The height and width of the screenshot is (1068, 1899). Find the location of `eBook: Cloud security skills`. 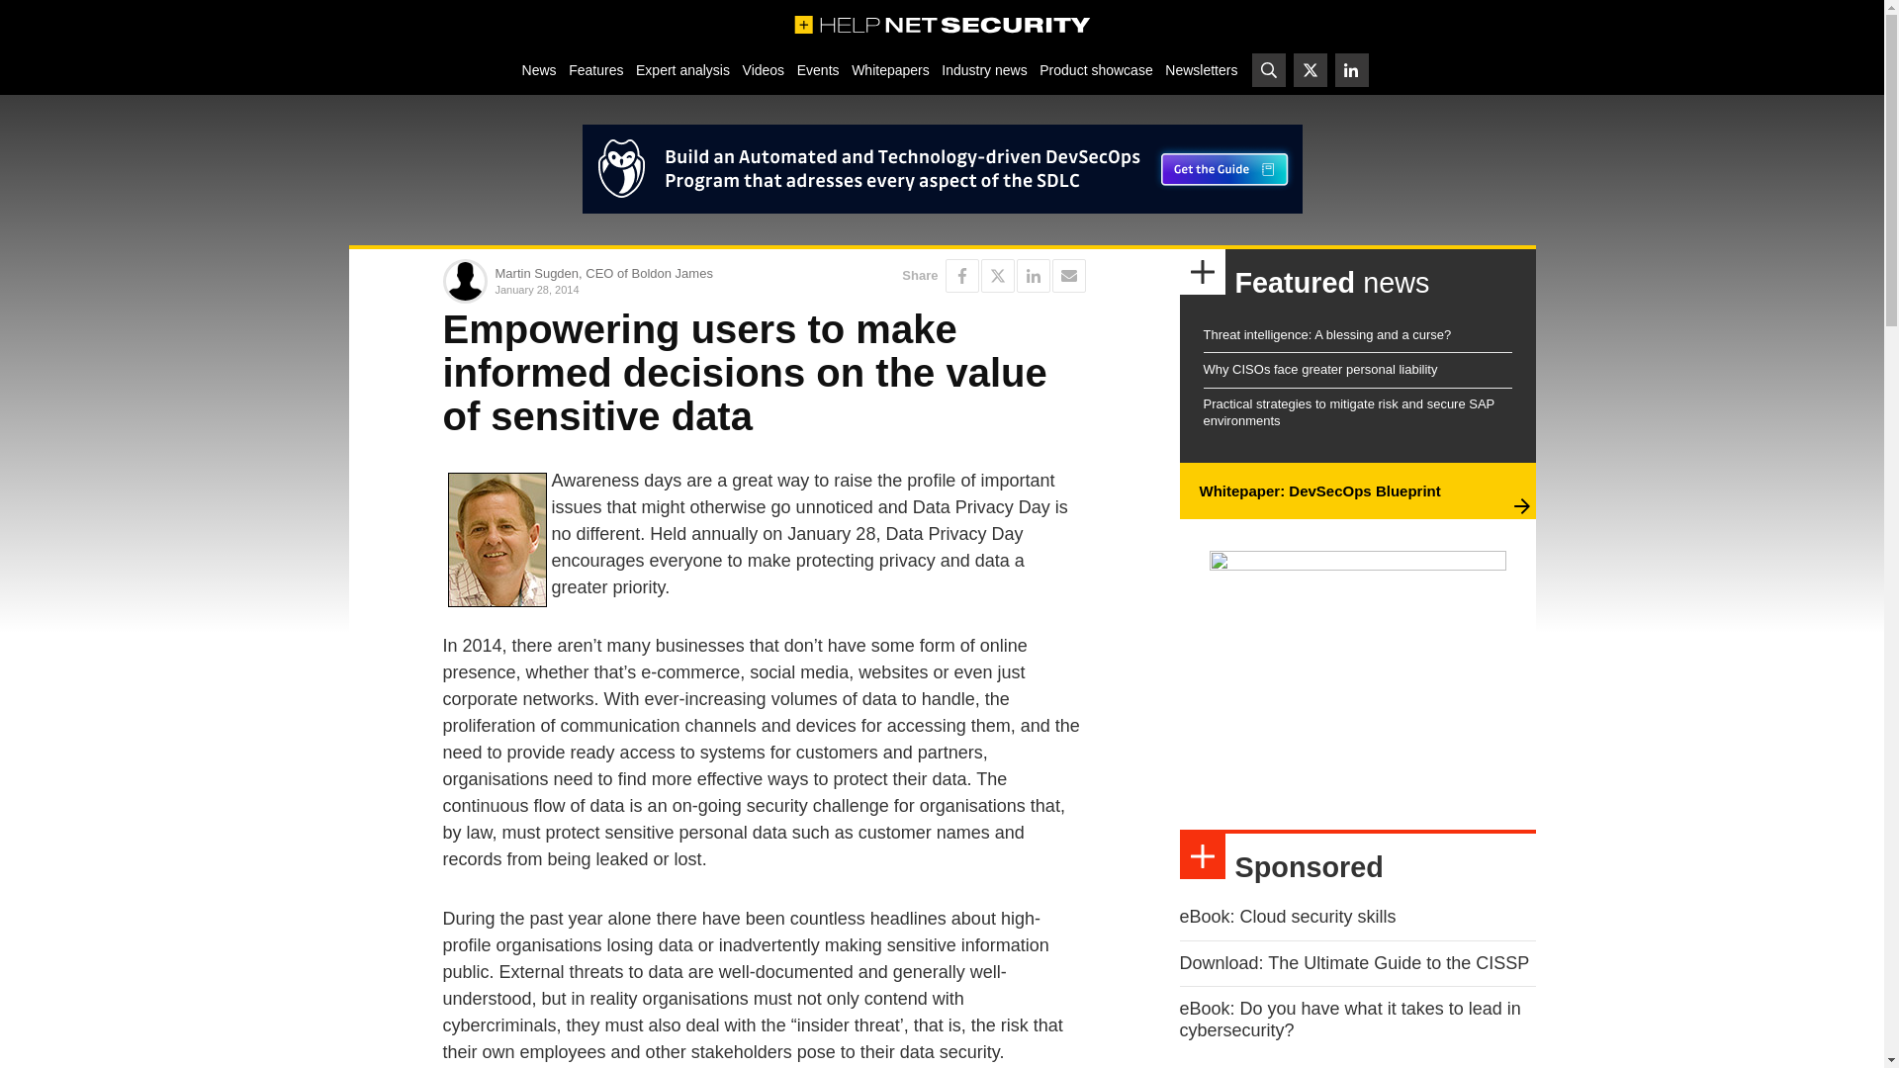

eBook: Cloud security skills is located at coordinates (1288, 916).